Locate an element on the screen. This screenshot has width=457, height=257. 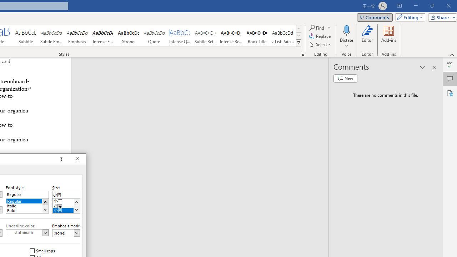
Bold is located at coordinates (27, 210).